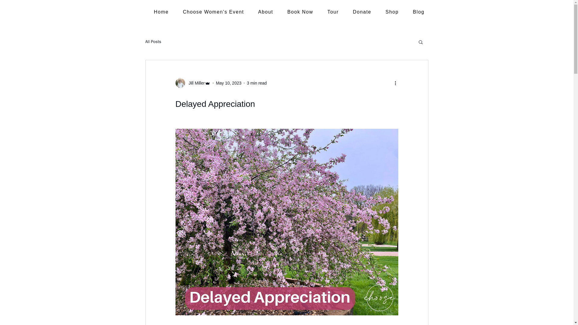 This screenshot has width=578, height=325. I want to click on About, so click(266, 12).